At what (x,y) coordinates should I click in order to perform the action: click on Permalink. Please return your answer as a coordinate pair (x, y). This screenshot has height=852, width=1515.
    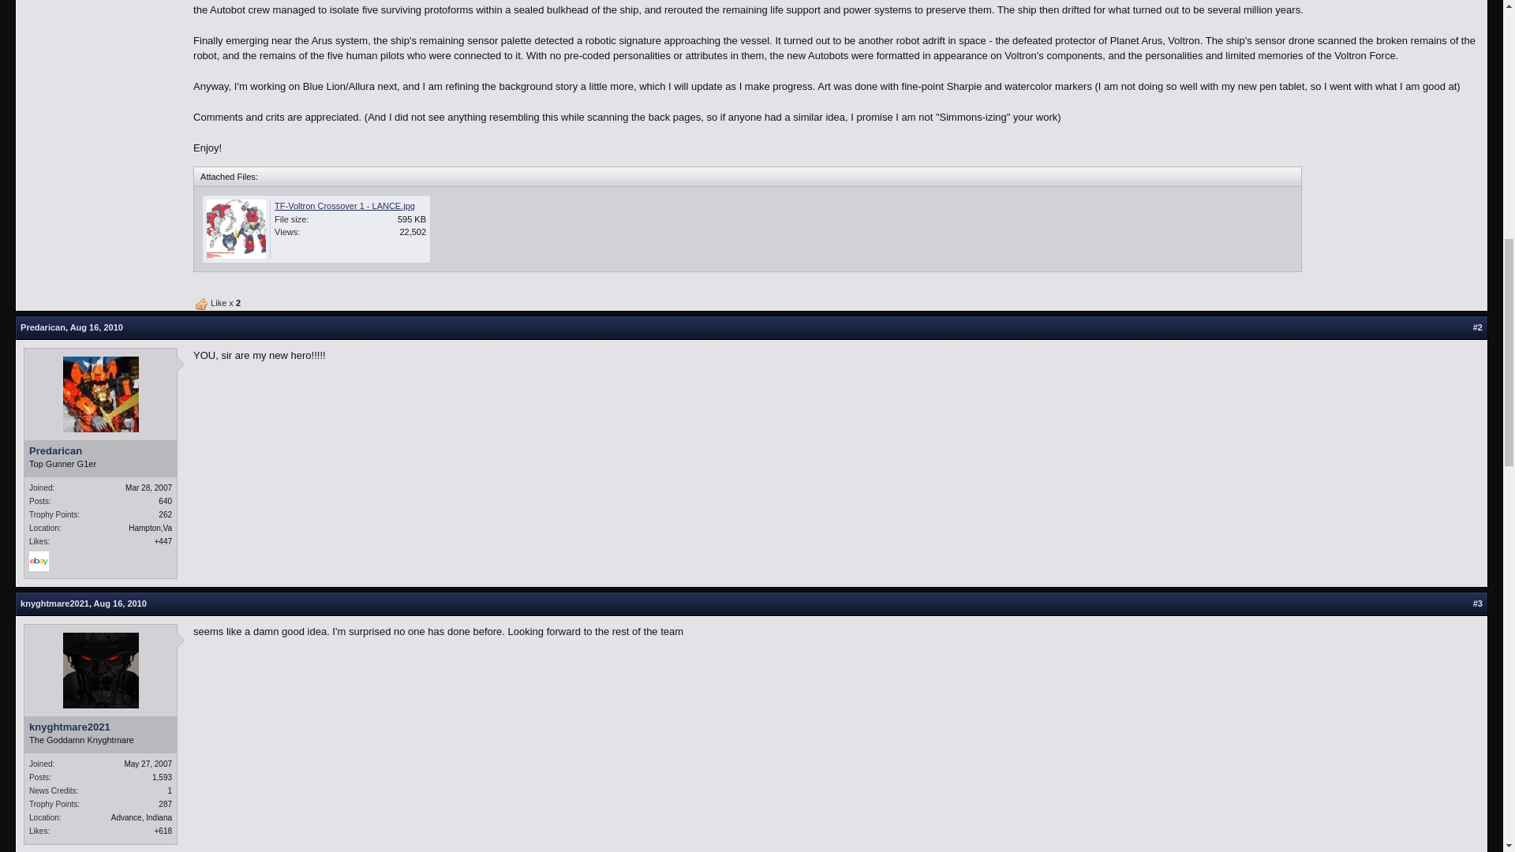
    Looking at the image, I should click on (1477, 604).